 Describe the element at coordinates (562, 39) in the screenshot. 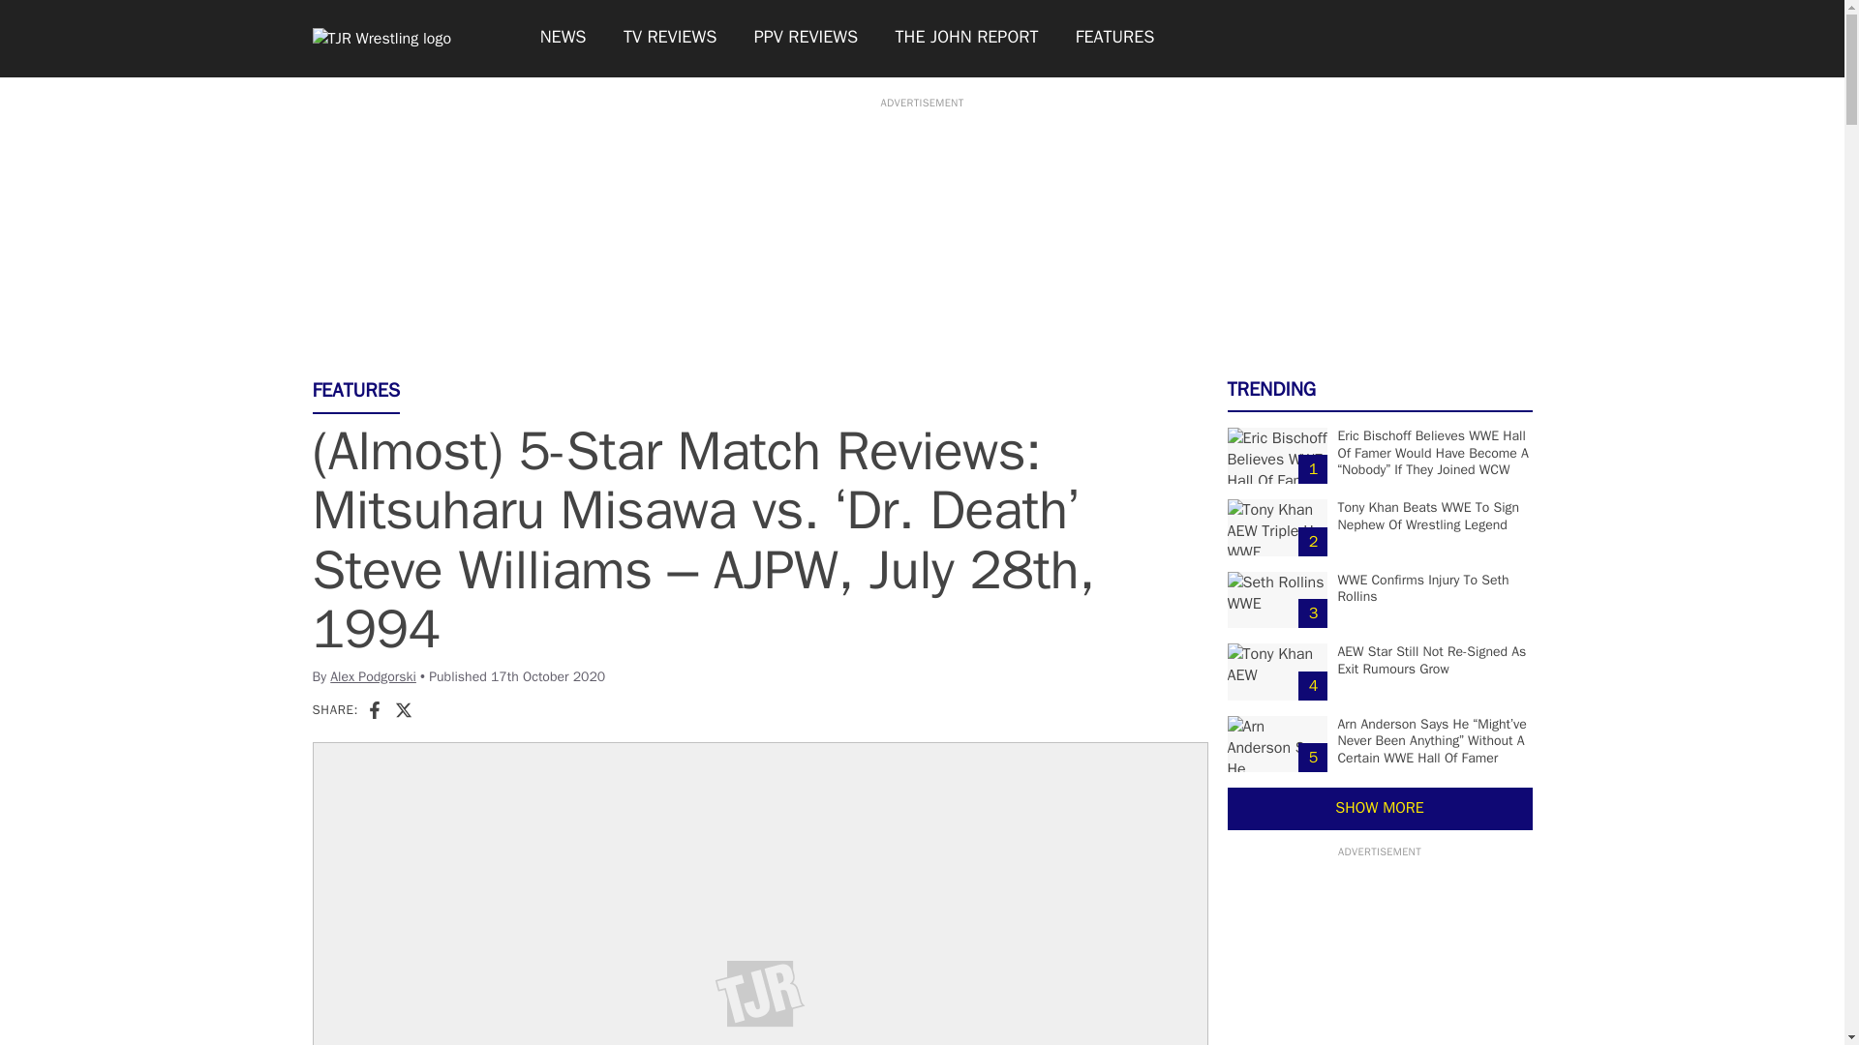

I see `NEWS` at that location.